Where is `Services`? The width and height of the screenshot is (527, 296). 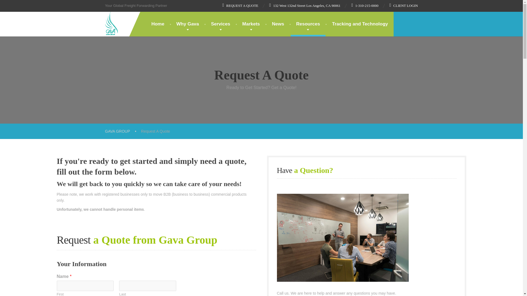 Services is located at coordinates (220, 24).